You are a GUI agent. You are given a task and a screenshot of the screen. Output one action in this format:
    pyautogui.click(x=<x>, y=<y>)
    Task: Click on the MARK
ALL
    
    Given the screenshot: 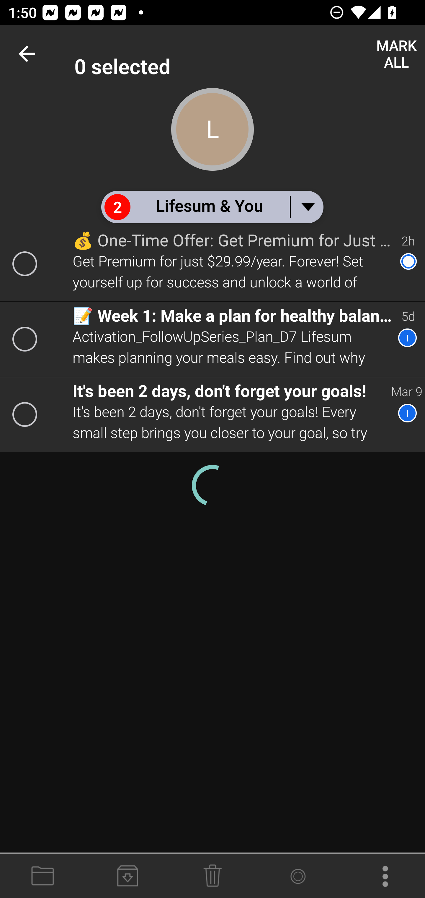 What is the action you would take?
    pyautogui.click(x=396, y=54)
    